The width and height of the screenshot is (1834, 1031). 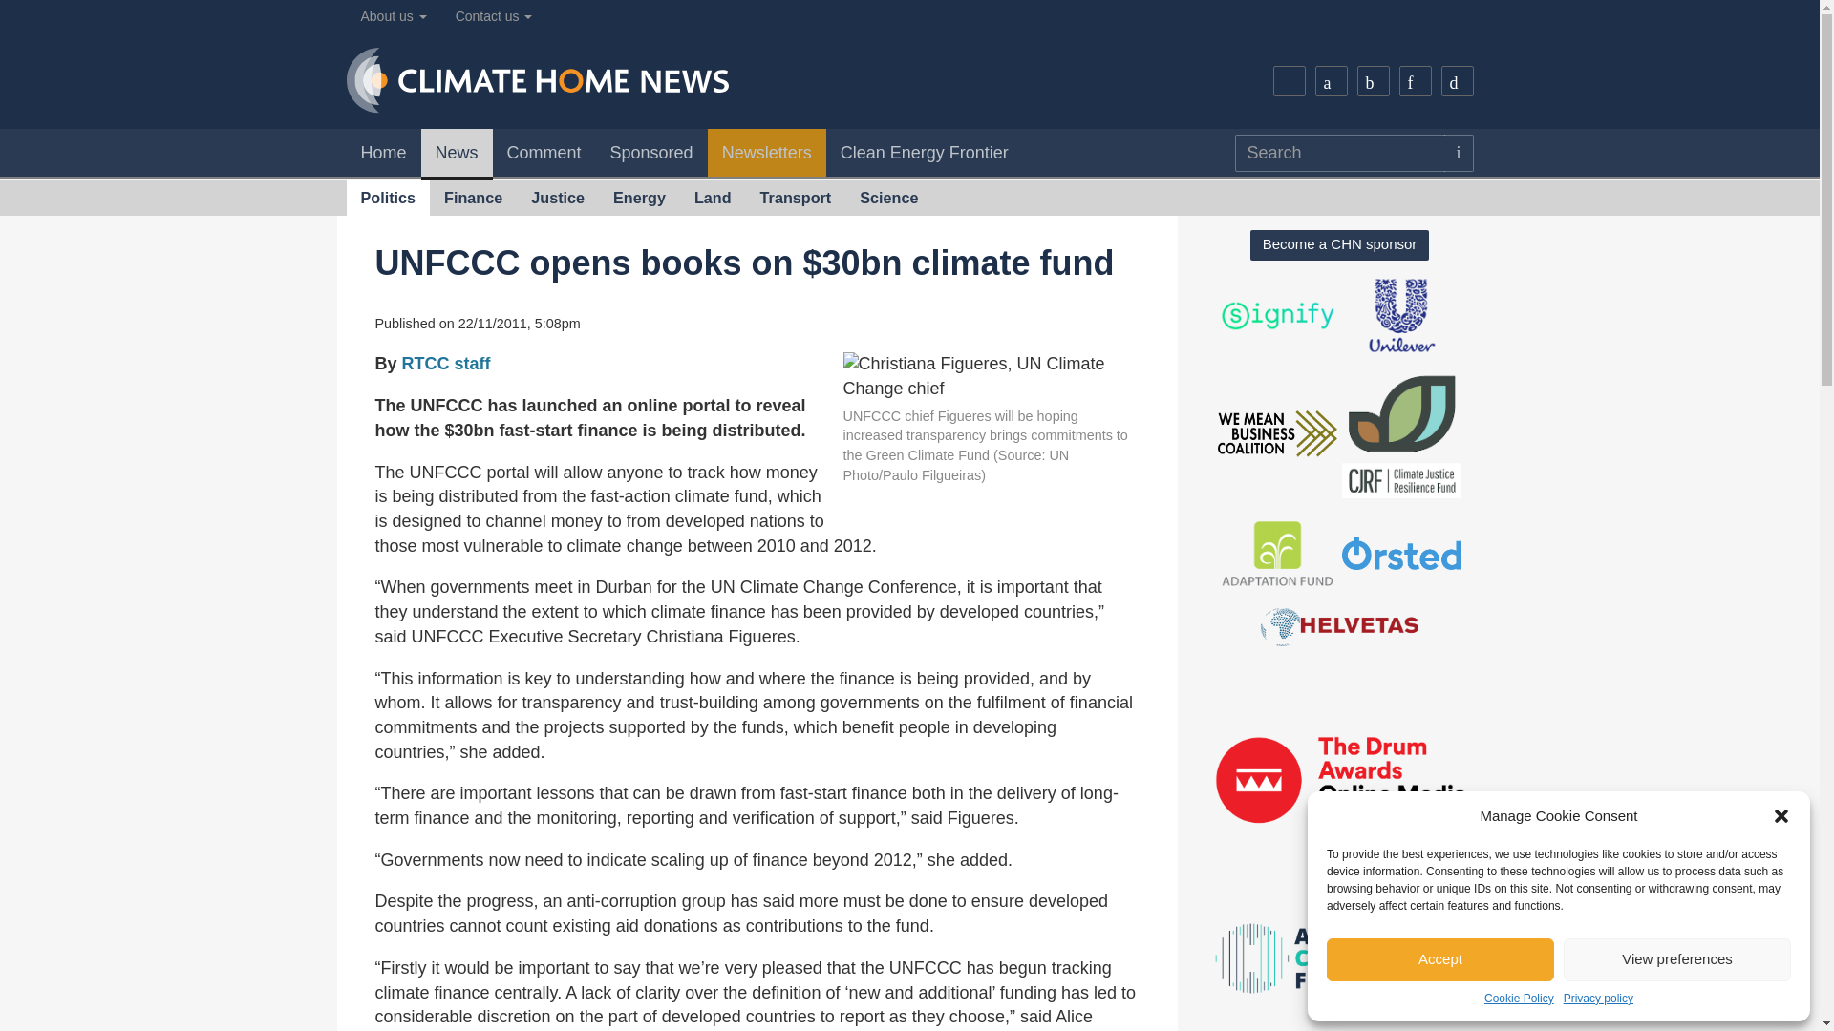 What do you see at coordinates (494, 16) in the screenshot?
I see `Contact us` at bounding box center [494, 16].